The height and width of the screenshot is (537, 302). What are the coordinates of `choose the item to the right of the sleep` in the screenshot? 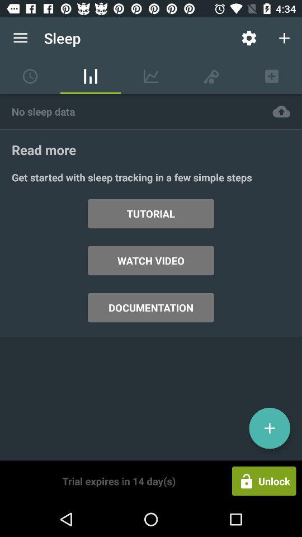 It's located at (248, 38).